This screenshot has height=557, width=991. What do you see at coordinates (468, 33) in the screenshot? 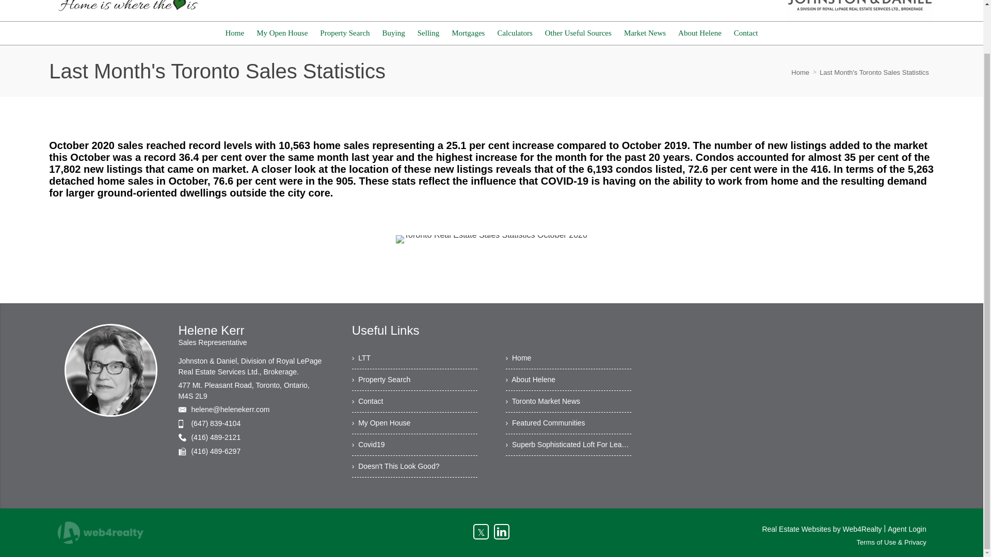
I see `Mortgages` at bounding box center [468, 33].